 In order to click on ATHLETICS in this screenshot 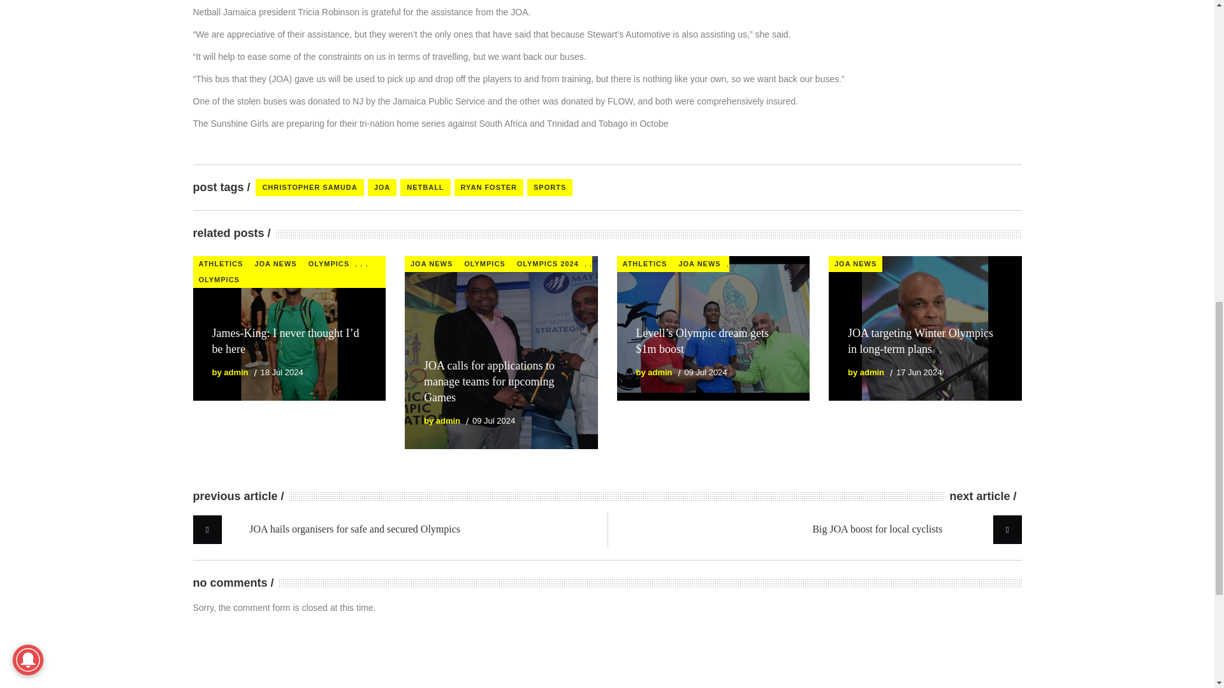, I will do `click(220, 264)`.